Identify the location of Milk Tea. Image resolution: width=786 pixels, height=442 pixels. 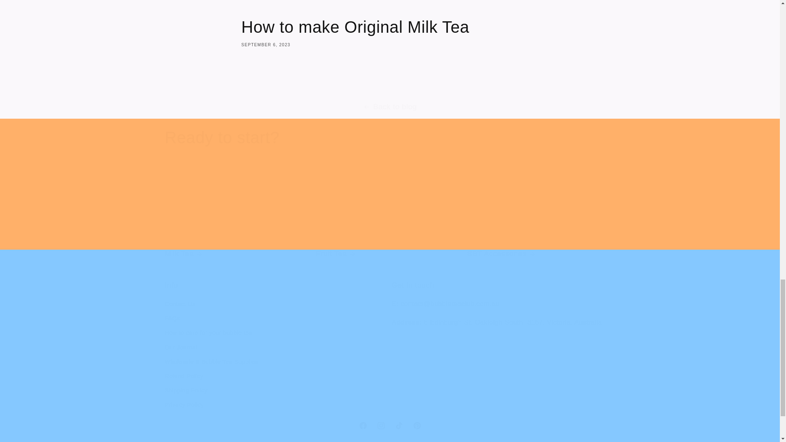
(389, 426).